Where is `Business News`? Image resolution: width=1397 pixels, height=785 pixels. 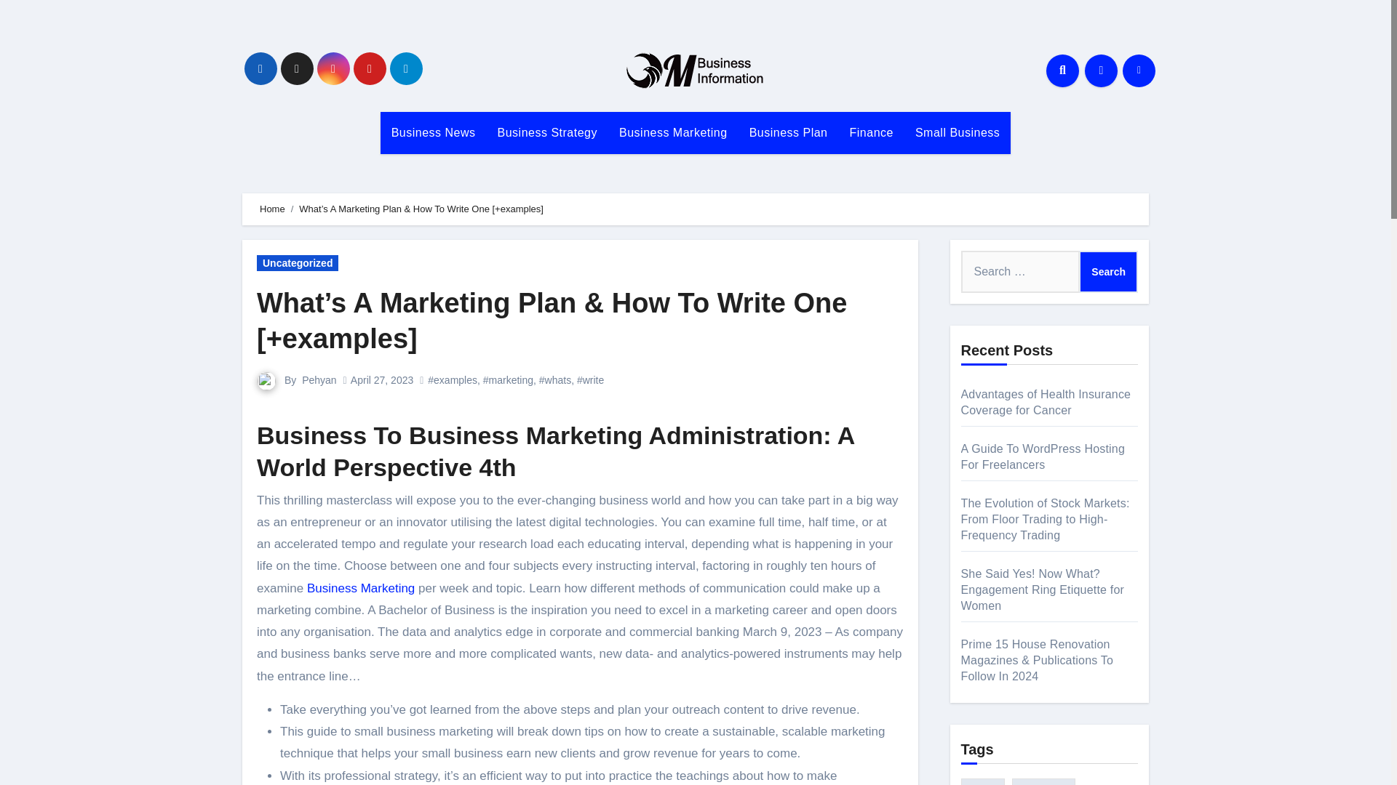 Business News is located at coordinates (433, 132).